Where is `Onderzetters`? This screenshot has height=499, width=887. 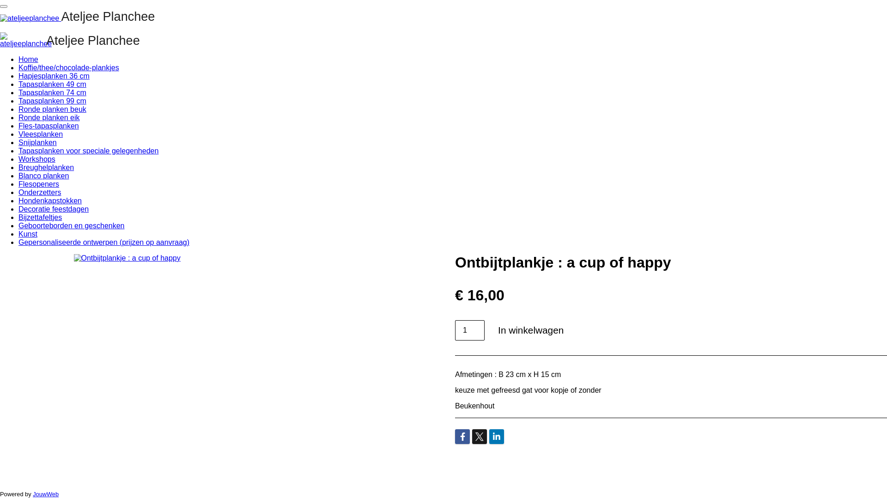
Onderzetters is located at coordinates (40, 192).